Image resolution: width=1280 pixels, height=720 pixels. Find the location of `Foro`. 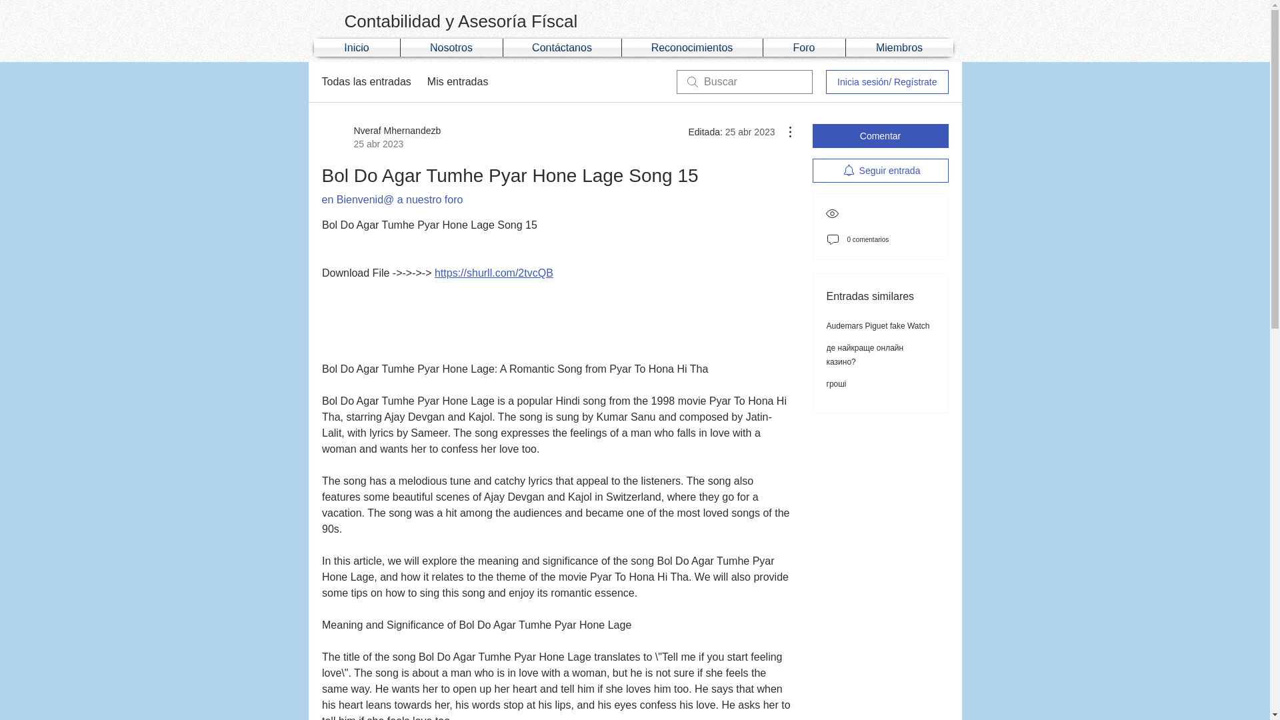

Foro is located at coordinates (804, 48).